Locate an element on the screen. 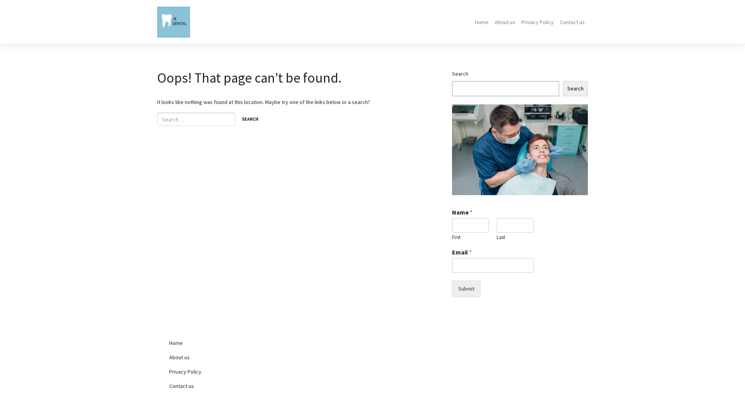 The image size is (745, 419). About us is located at coordinates (229, 358).